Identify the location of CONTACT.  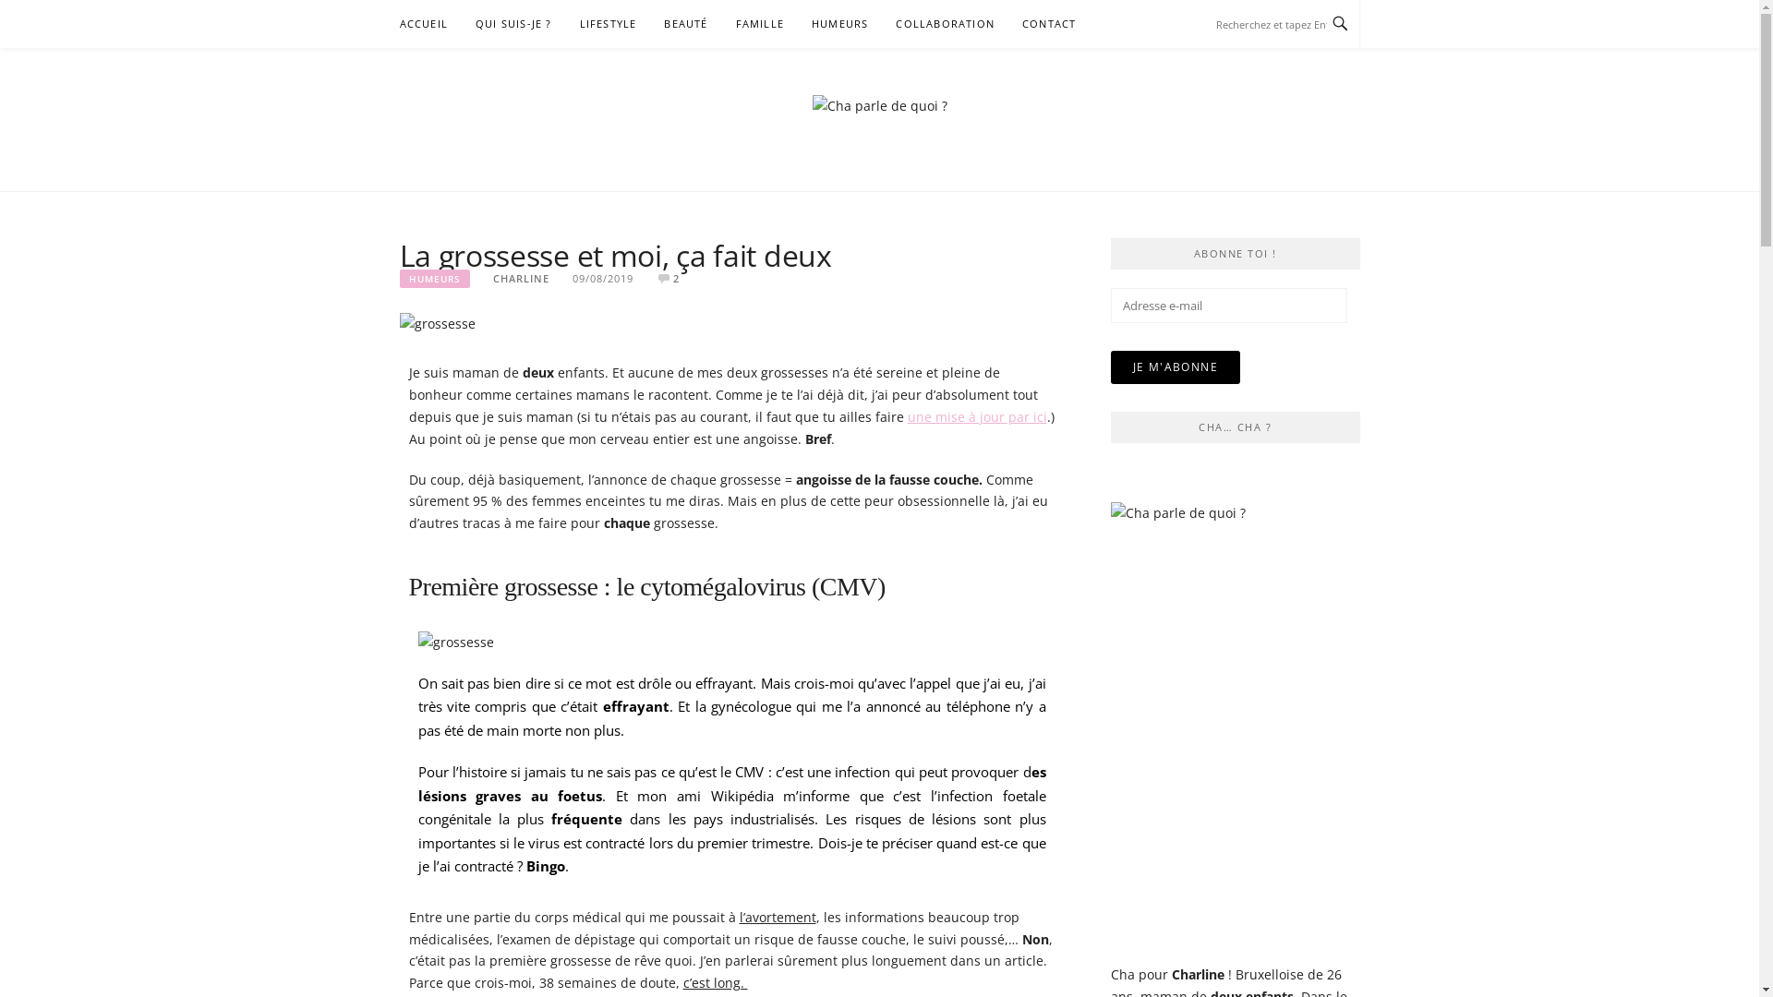
(1049, 24).